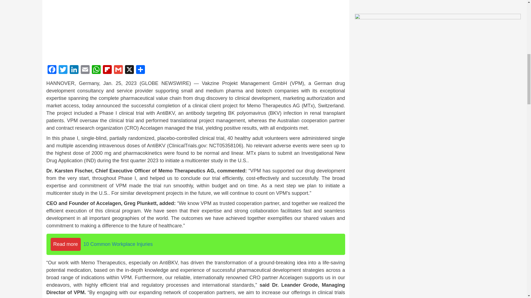 Image resolution: width=531 pixels, height=298 pixels. What do you see at coordinates (85, 70) in the screenshot?
I see `Email` at bounding box center [85, 70].